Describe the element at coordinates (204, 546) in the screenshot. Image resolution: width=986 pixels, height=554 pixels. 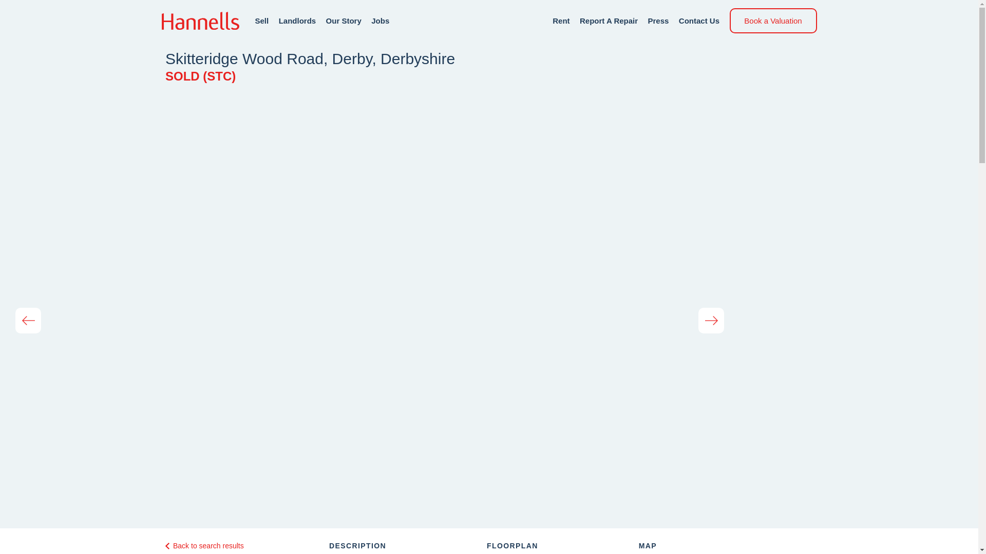
I see `Back to search results` at that location.